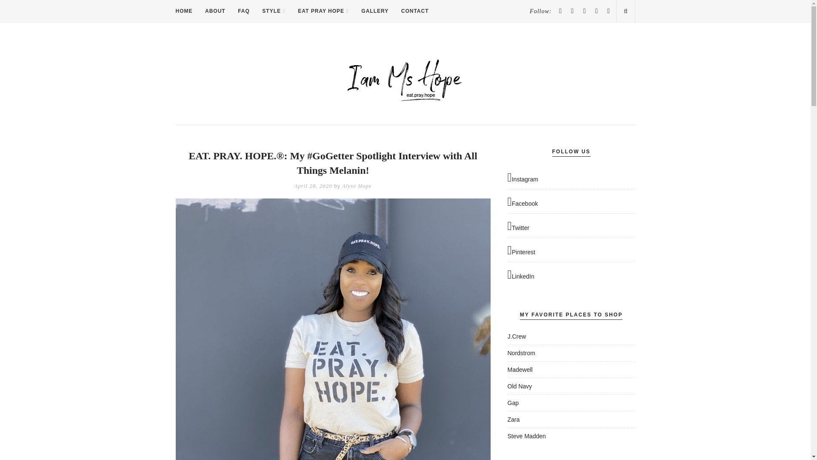 This screenshot has height=460, width=817. Describe the element at coordinates (571, 227) in the screenshot. I see `Visit I Am Ms. Hope on Twitter` at that location.